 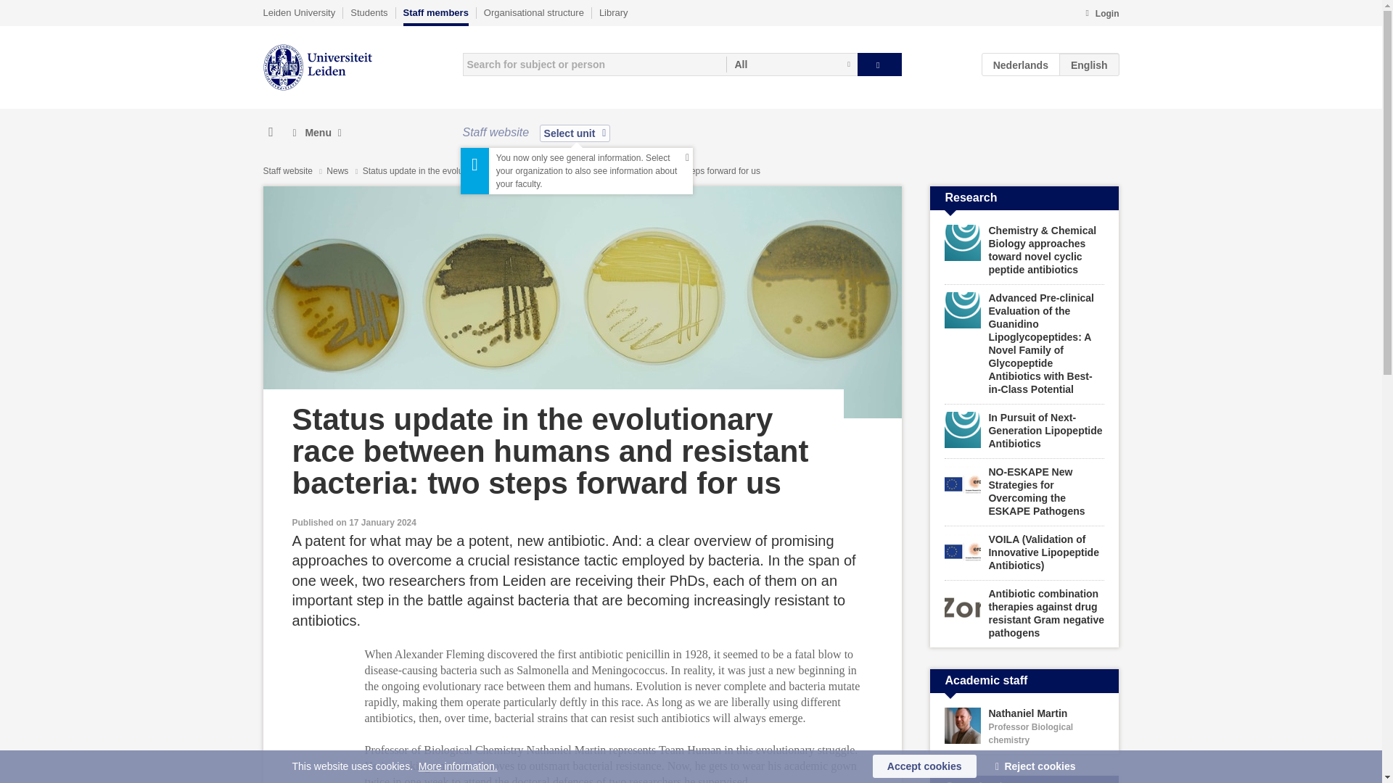 What do you see at coordinates (575, 133) in the screenshot?
I see `Select unit` at bounding box center [575, 133].